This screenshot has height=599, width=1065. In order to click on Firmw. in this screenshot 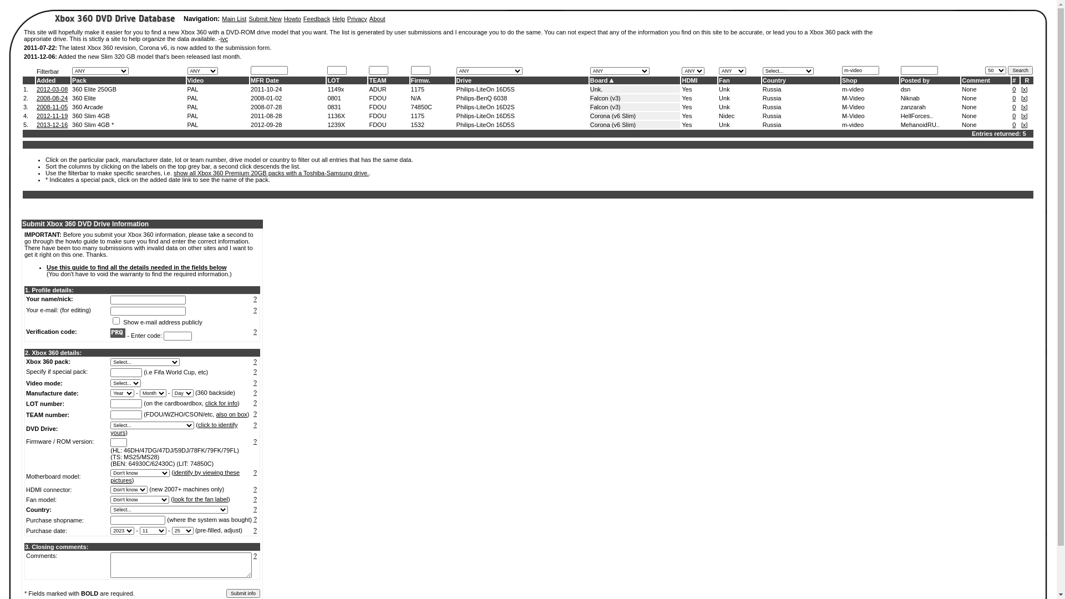, I will do `click(420, 80)`.